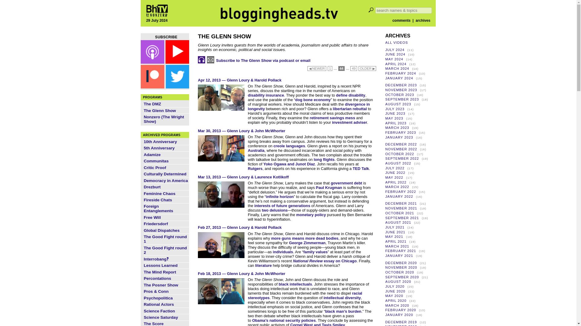  Describe the element at coordinates (402, 20) in the screenshot. I see `comments` at that location.